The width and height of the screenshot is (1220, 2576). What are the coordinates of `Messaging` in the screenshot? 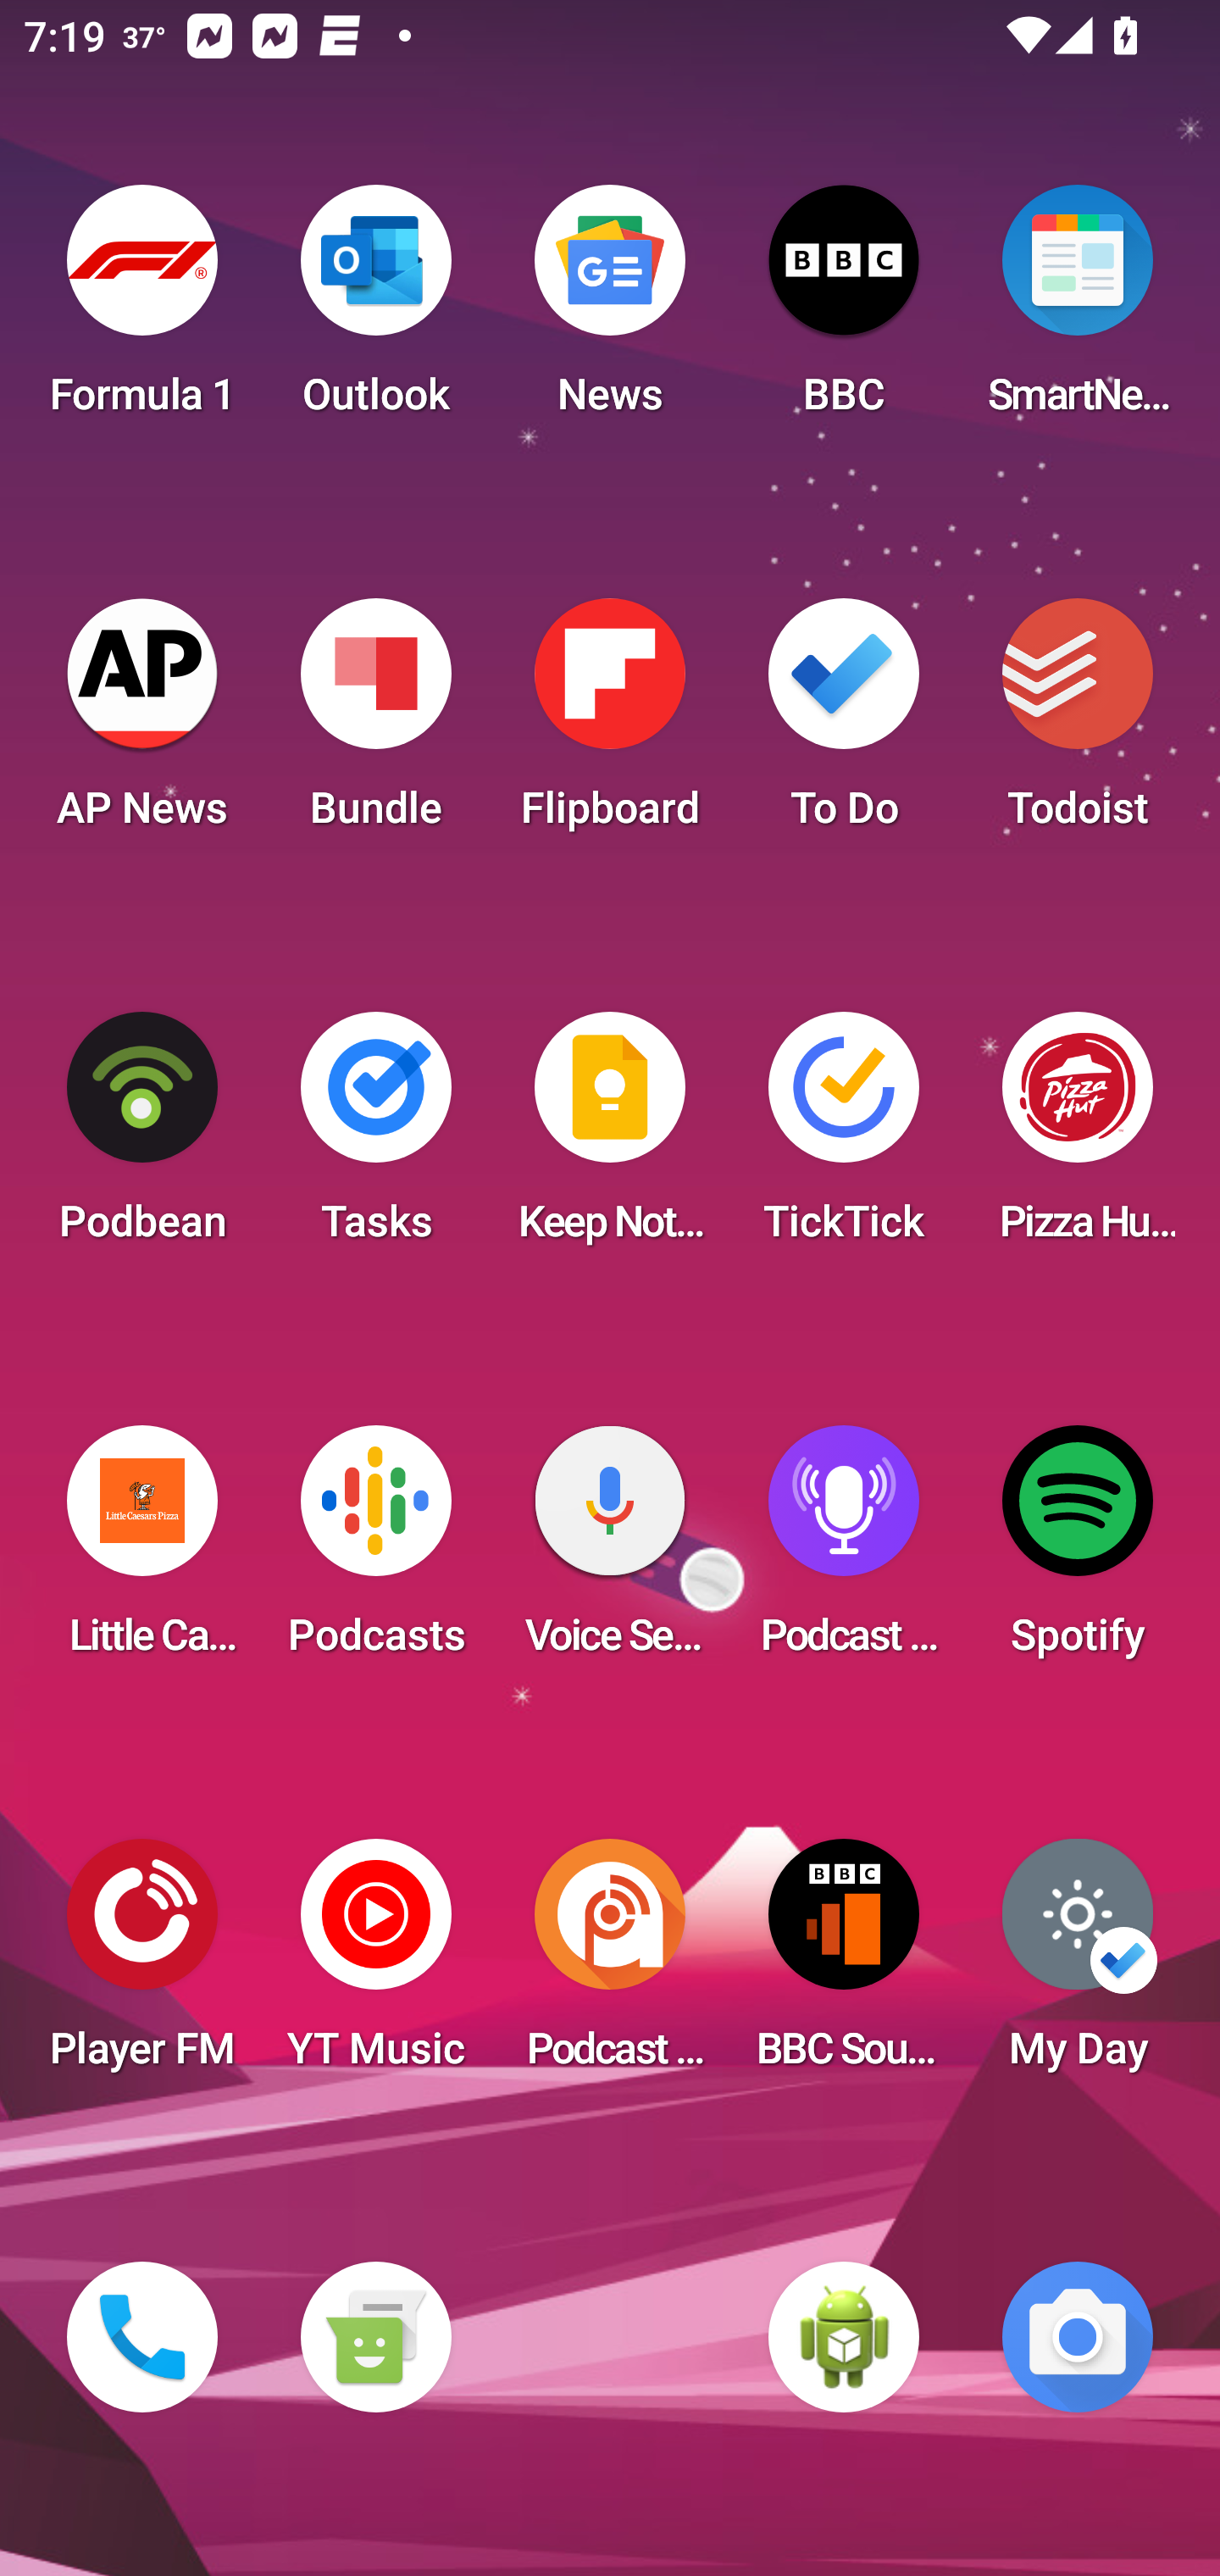 It's located at (375, 2337).